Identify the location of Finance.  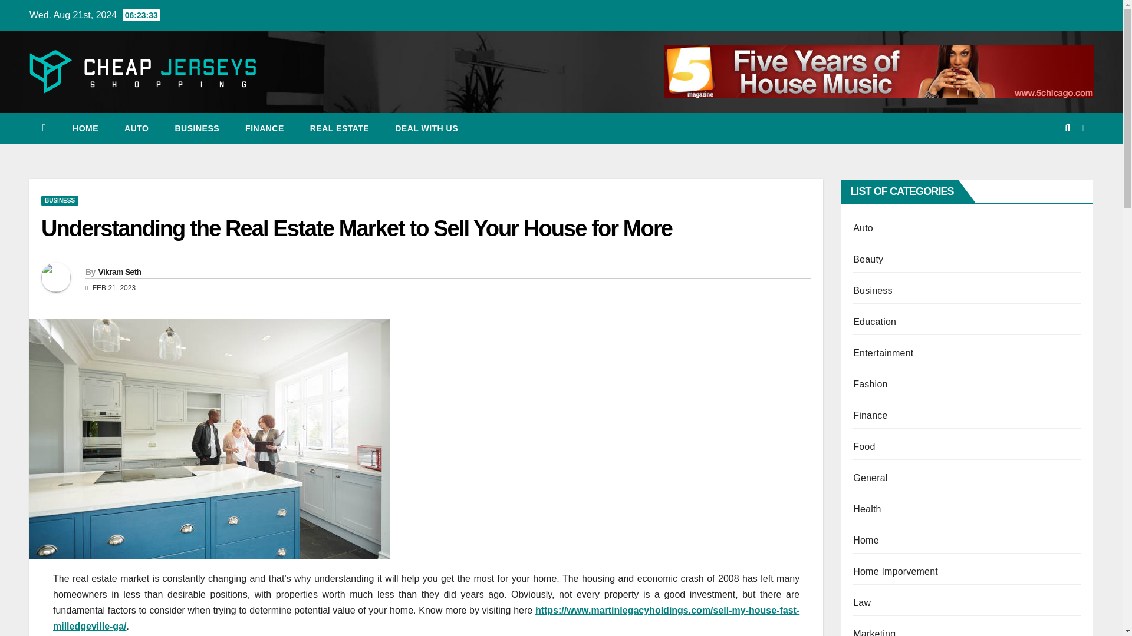
(264, 128).